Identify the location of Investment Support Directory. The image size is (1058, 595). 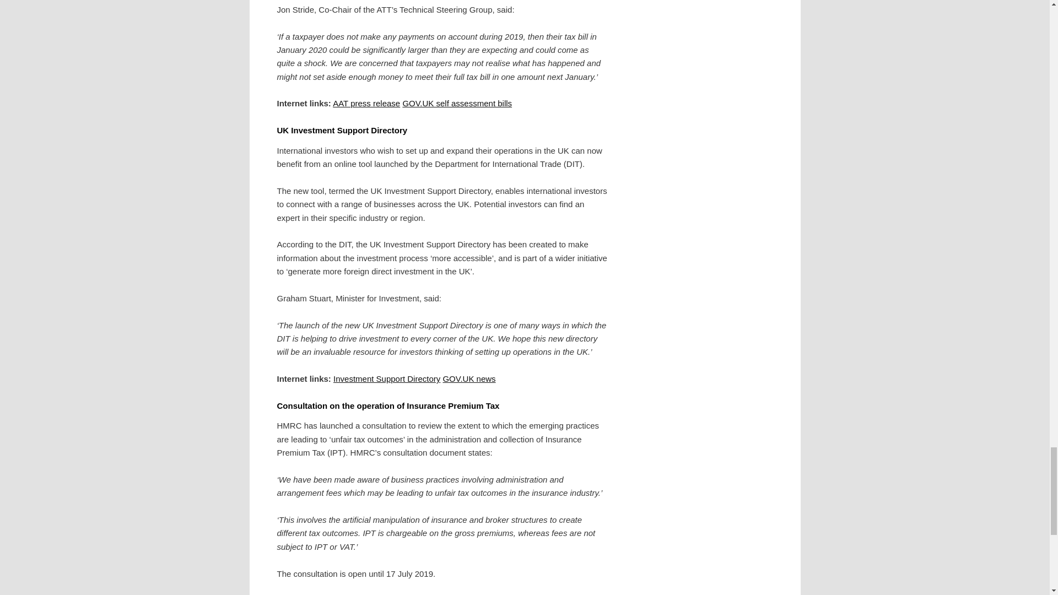
(386, 378).